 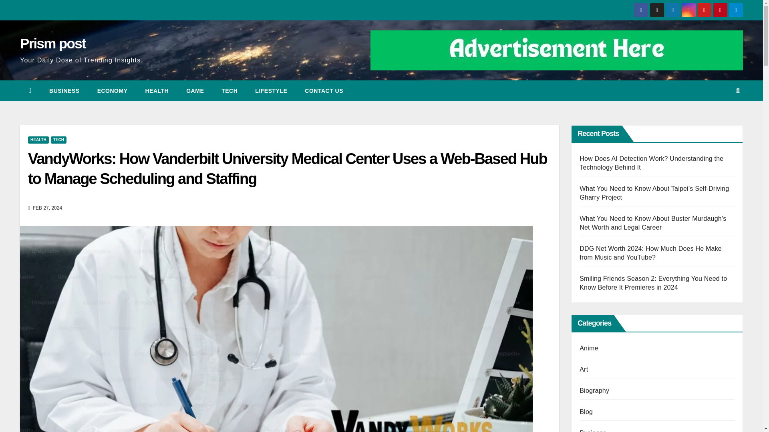 What do you see at coordinates (229, 90) in the screenshot?
I see `Tech` at bounding box center [229, 90].